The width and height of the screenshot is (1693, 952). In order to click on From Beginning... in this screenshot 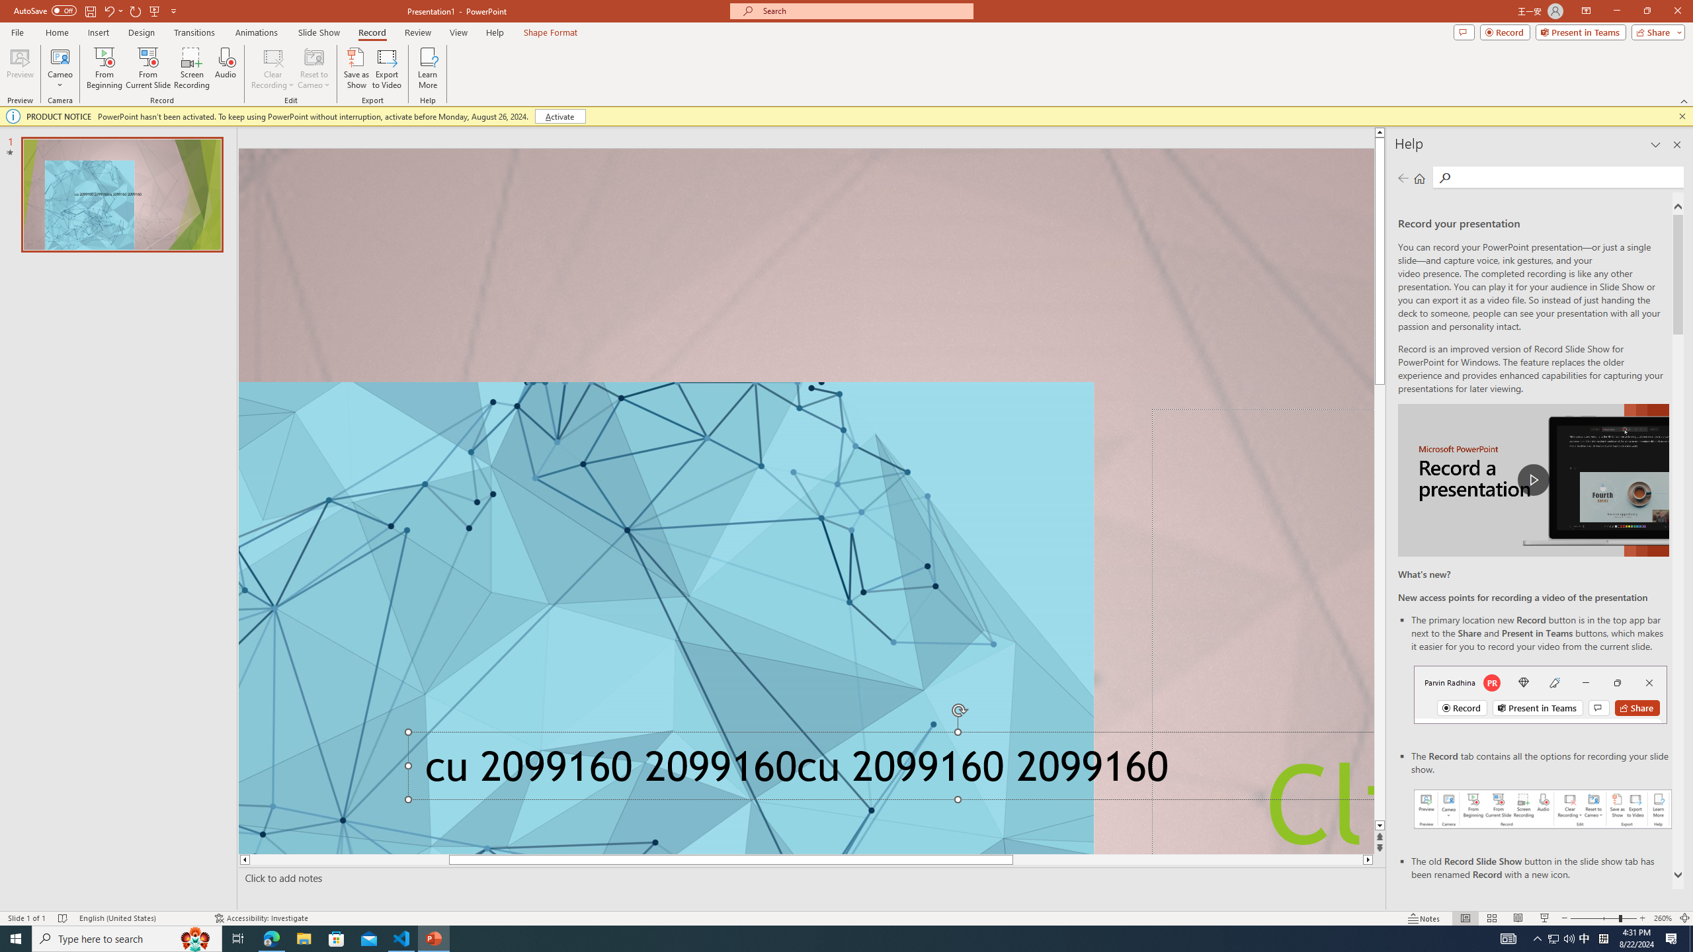, I will do `click(104, 68)`.